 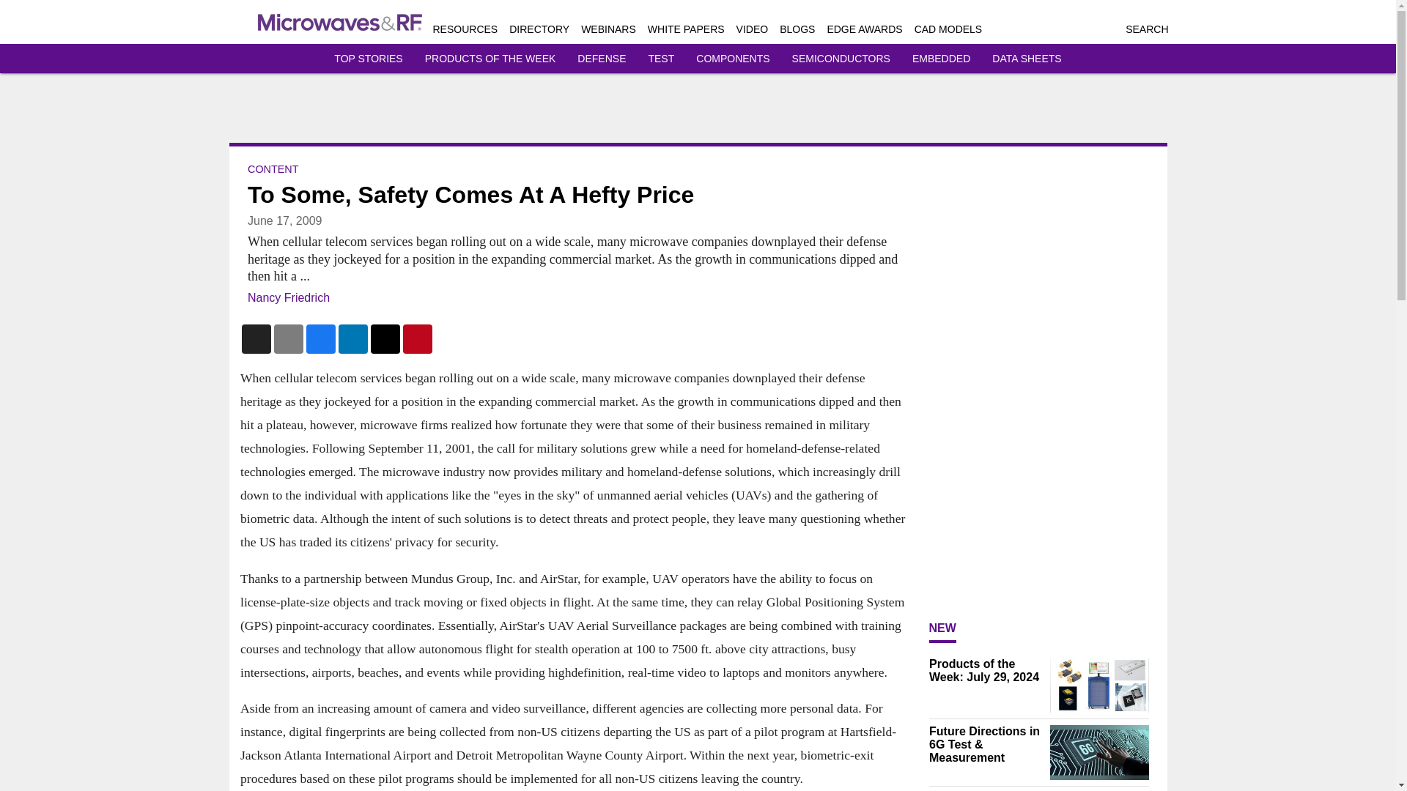 I want to click on EMBEDDED, so click(x=941, y=59).